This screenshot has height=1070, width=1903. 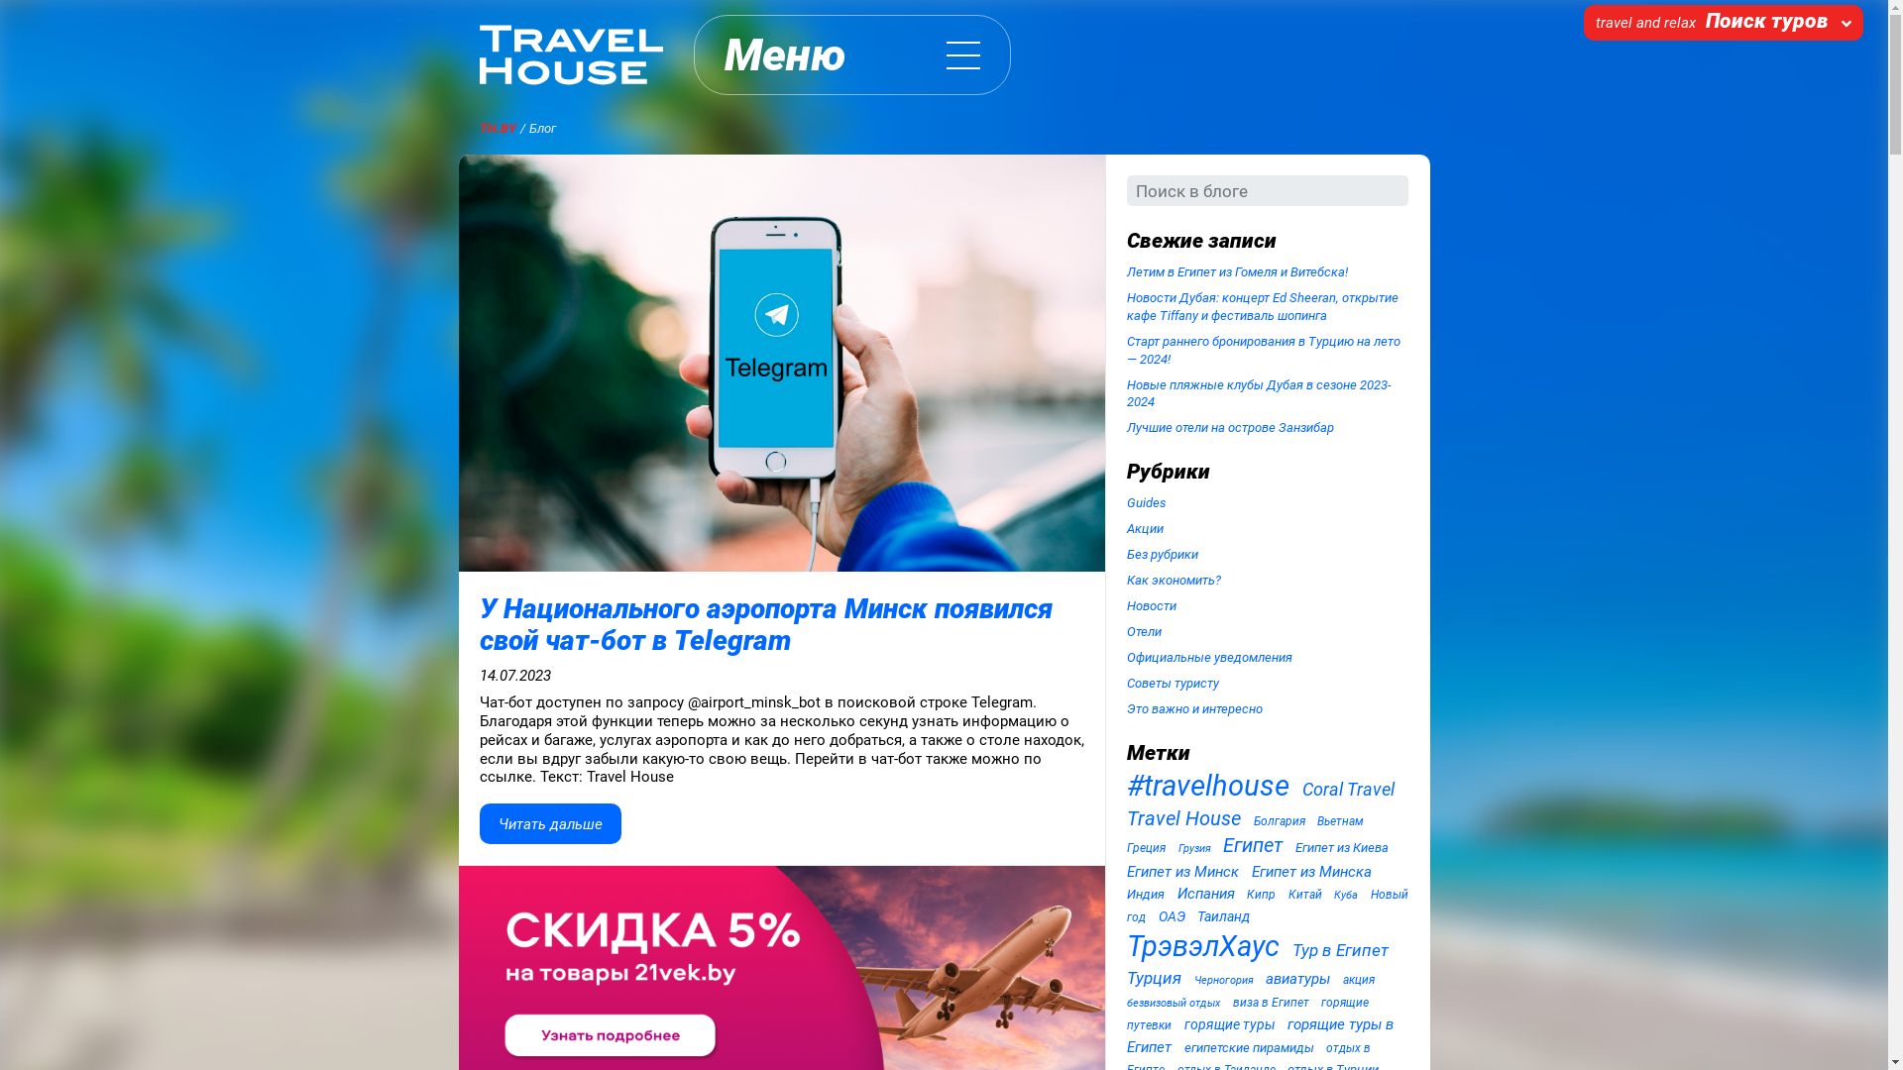 What do you see at coordinates (1348, 789) in the screenshot?
I see `Coral Travel` at bounding box center [1348, 789].